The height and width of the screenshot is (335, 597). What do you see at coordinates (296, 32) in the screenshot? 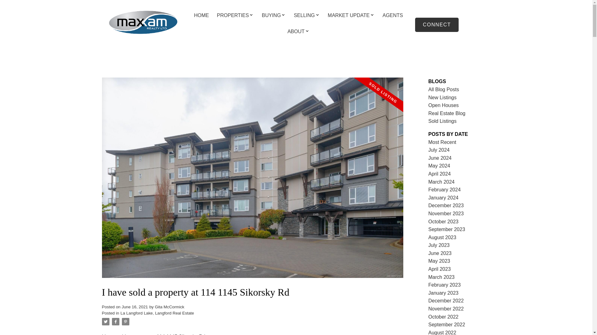
I see `ABOUT` at bounding box center [296, 32].